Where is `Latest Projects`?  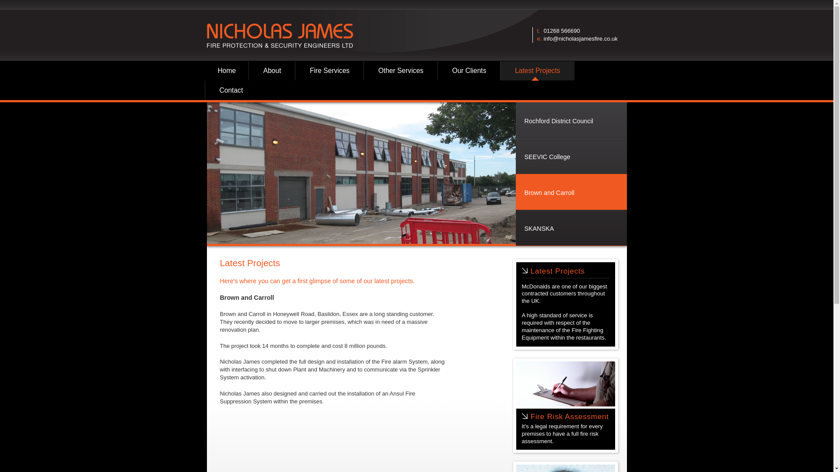
Latest Projects is located at coordinates (557, 271).